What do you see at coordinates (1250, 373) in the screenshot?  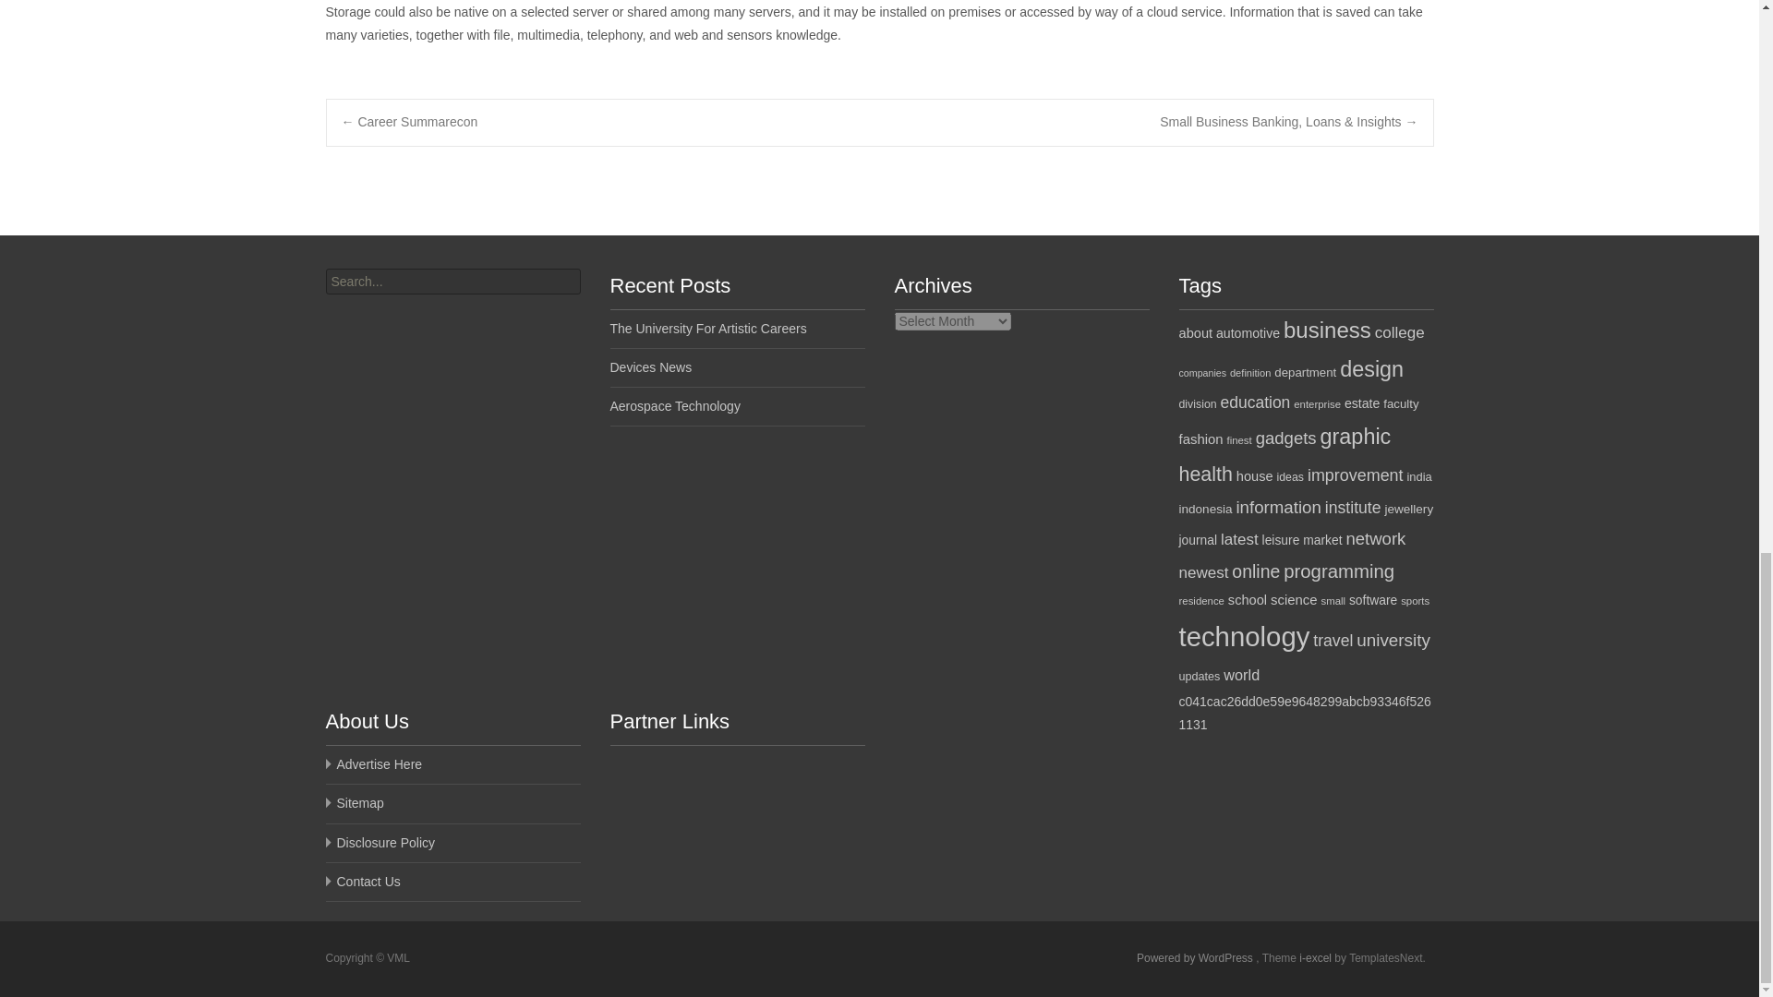 I see `definition` at bounding box center [1250, 373].